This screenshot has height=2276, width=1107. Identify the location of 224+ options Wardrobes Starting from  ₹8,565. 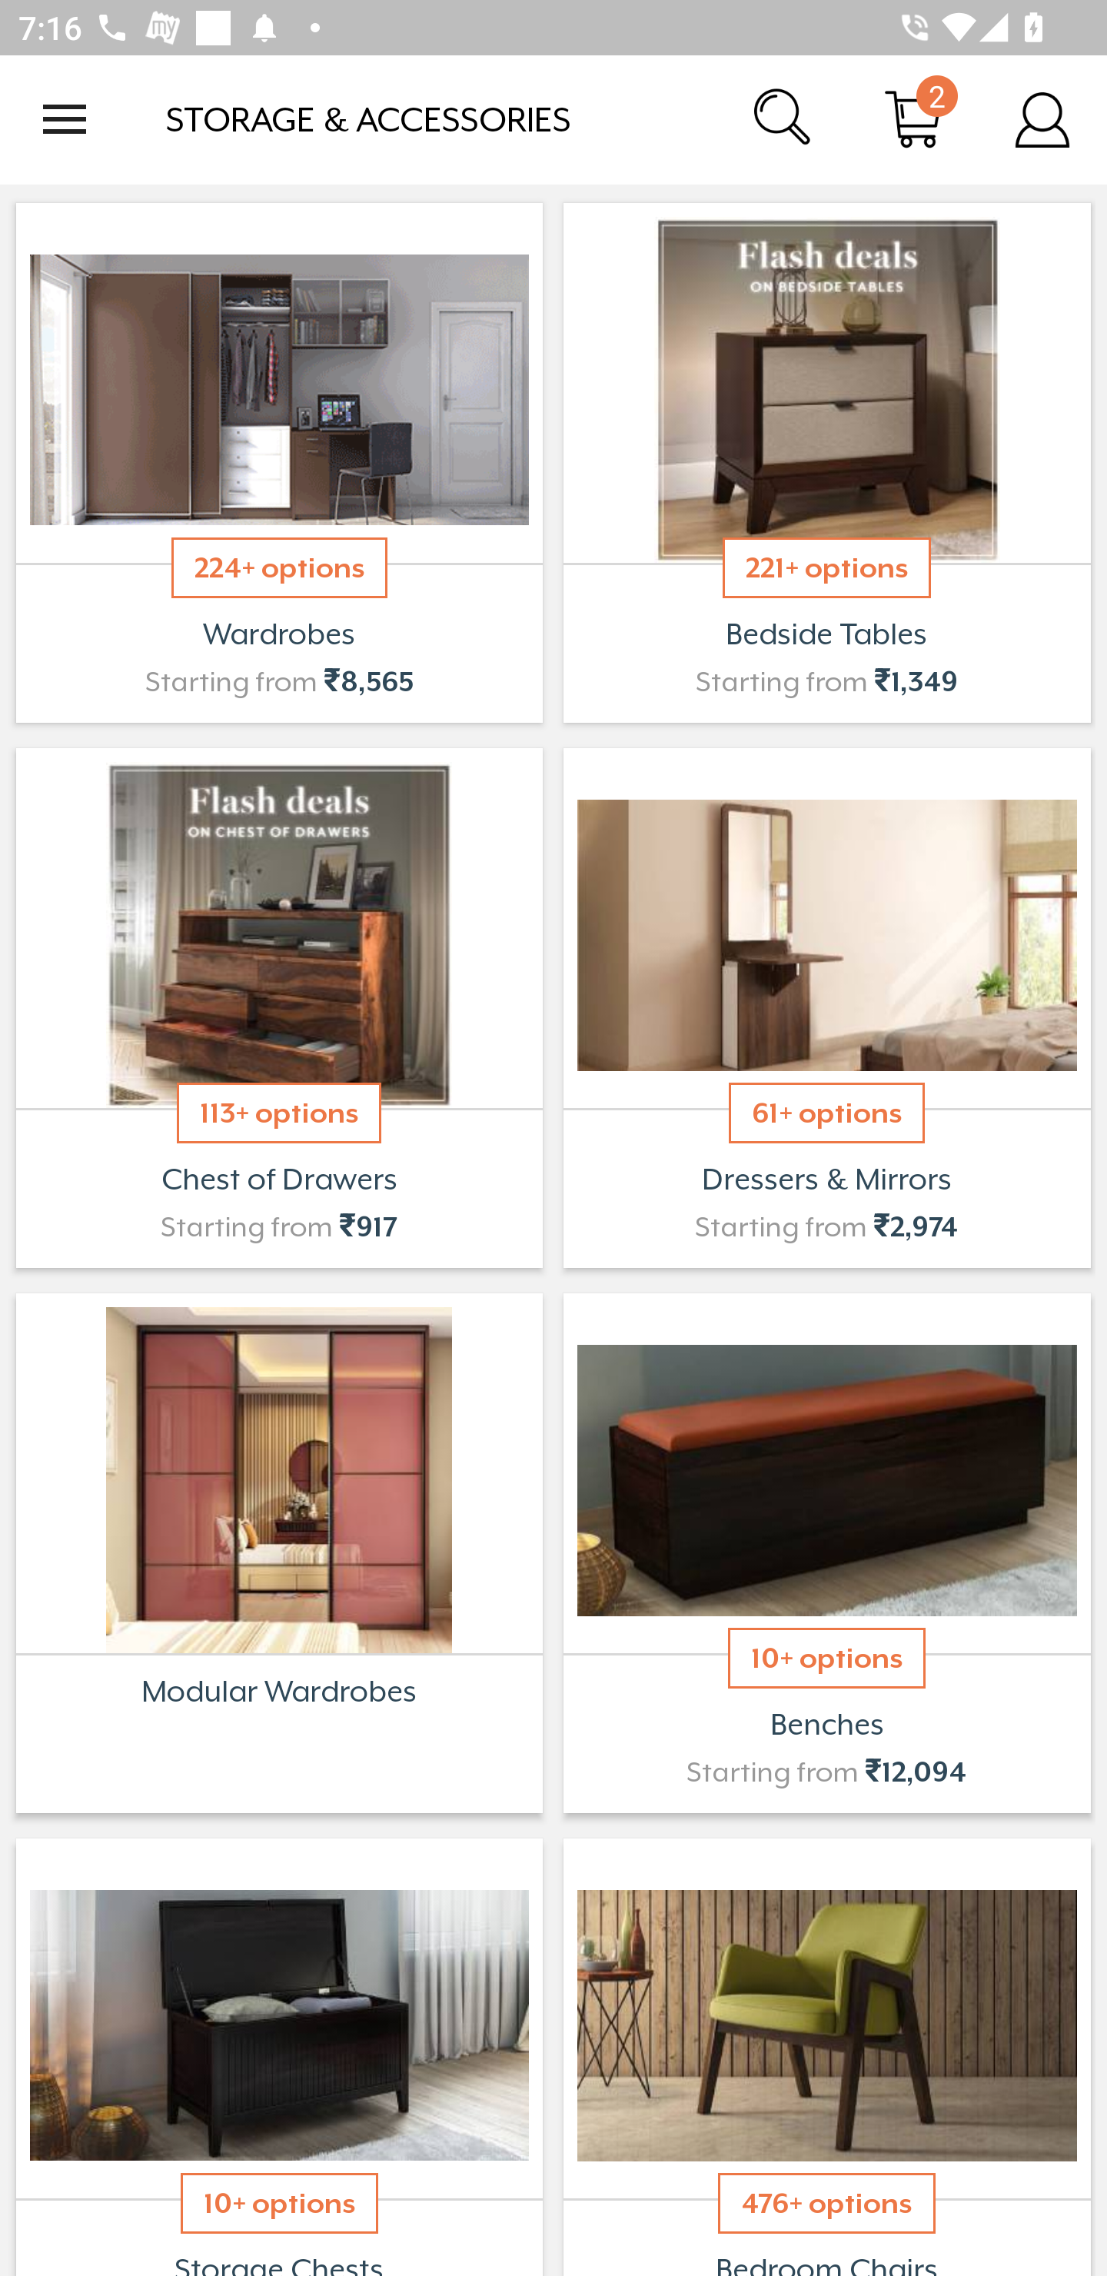
(278, 463).